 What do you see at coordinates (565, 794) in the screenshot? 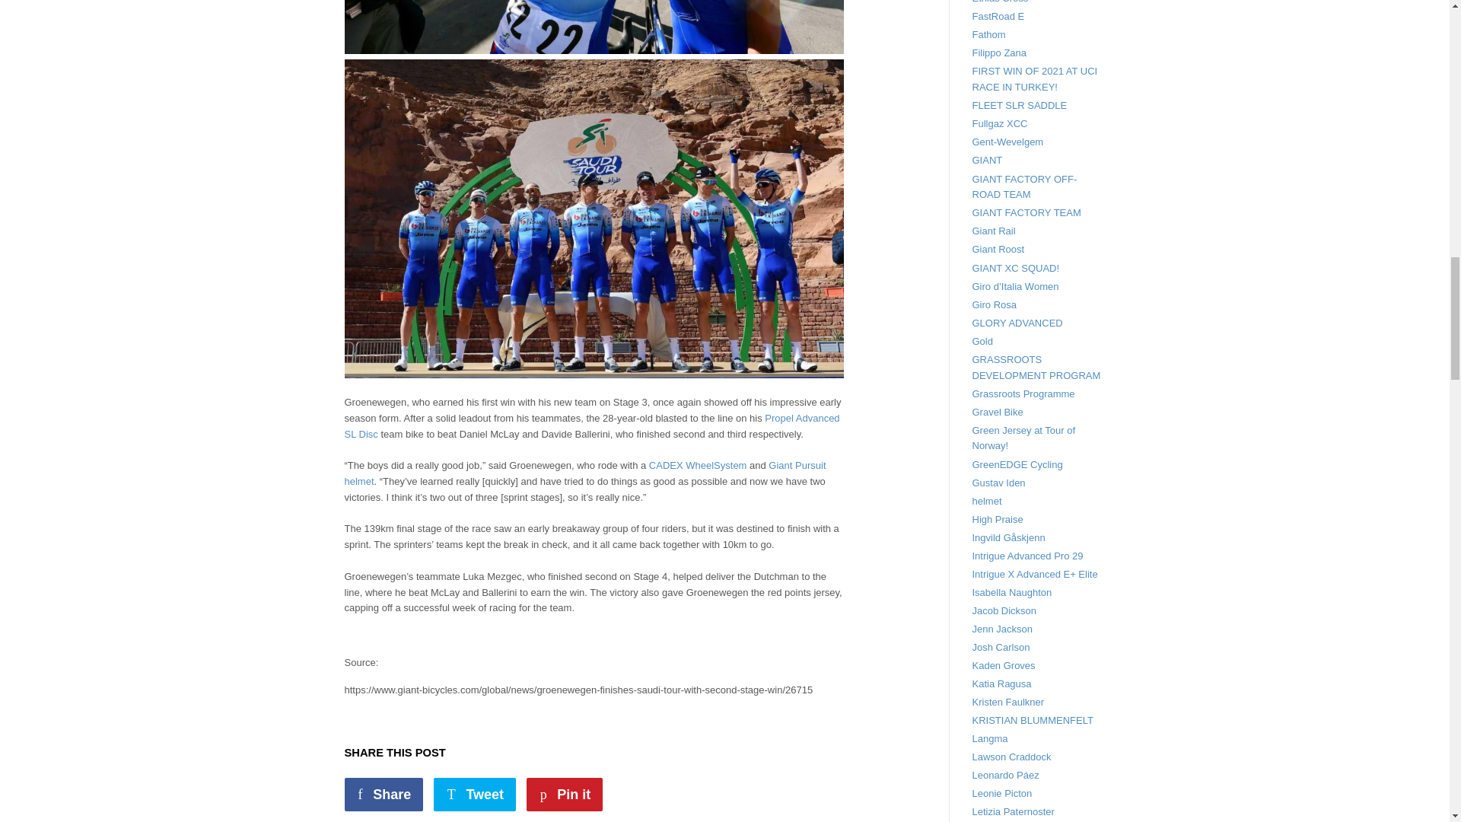
I see `Pin on Pinterest` at bounding box center [565, 794].